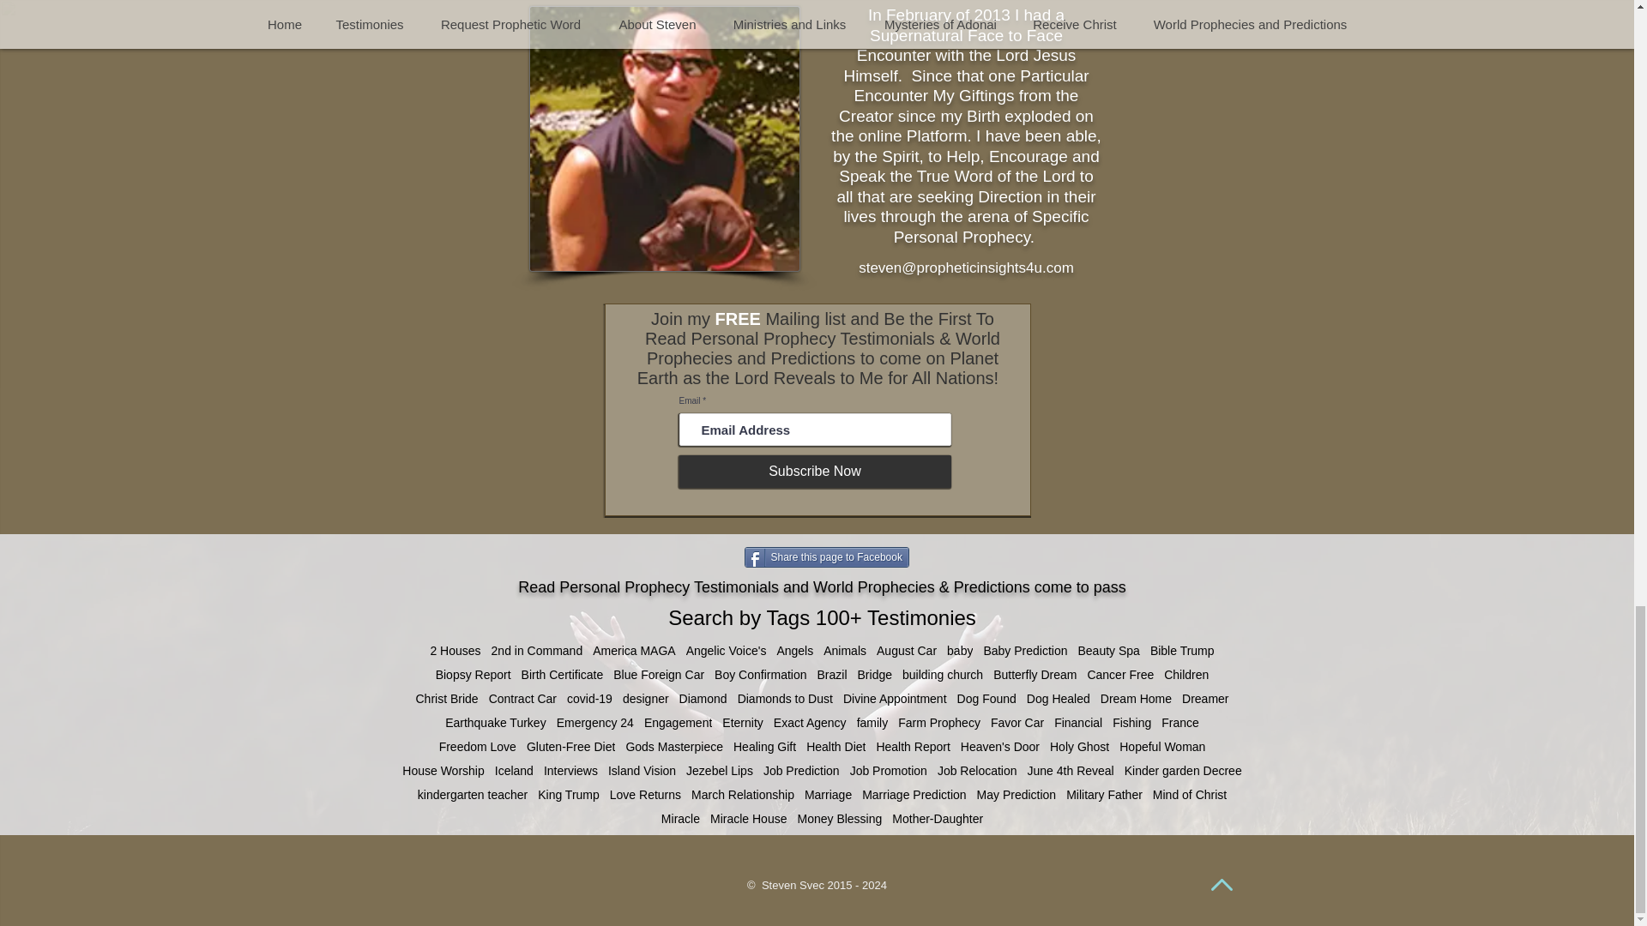 Image resolution: width=1647 pixels, height=926 pixels. Describe the element at coordinates (446, 698) in the screenshot. I see `Christ Bride` at that location.